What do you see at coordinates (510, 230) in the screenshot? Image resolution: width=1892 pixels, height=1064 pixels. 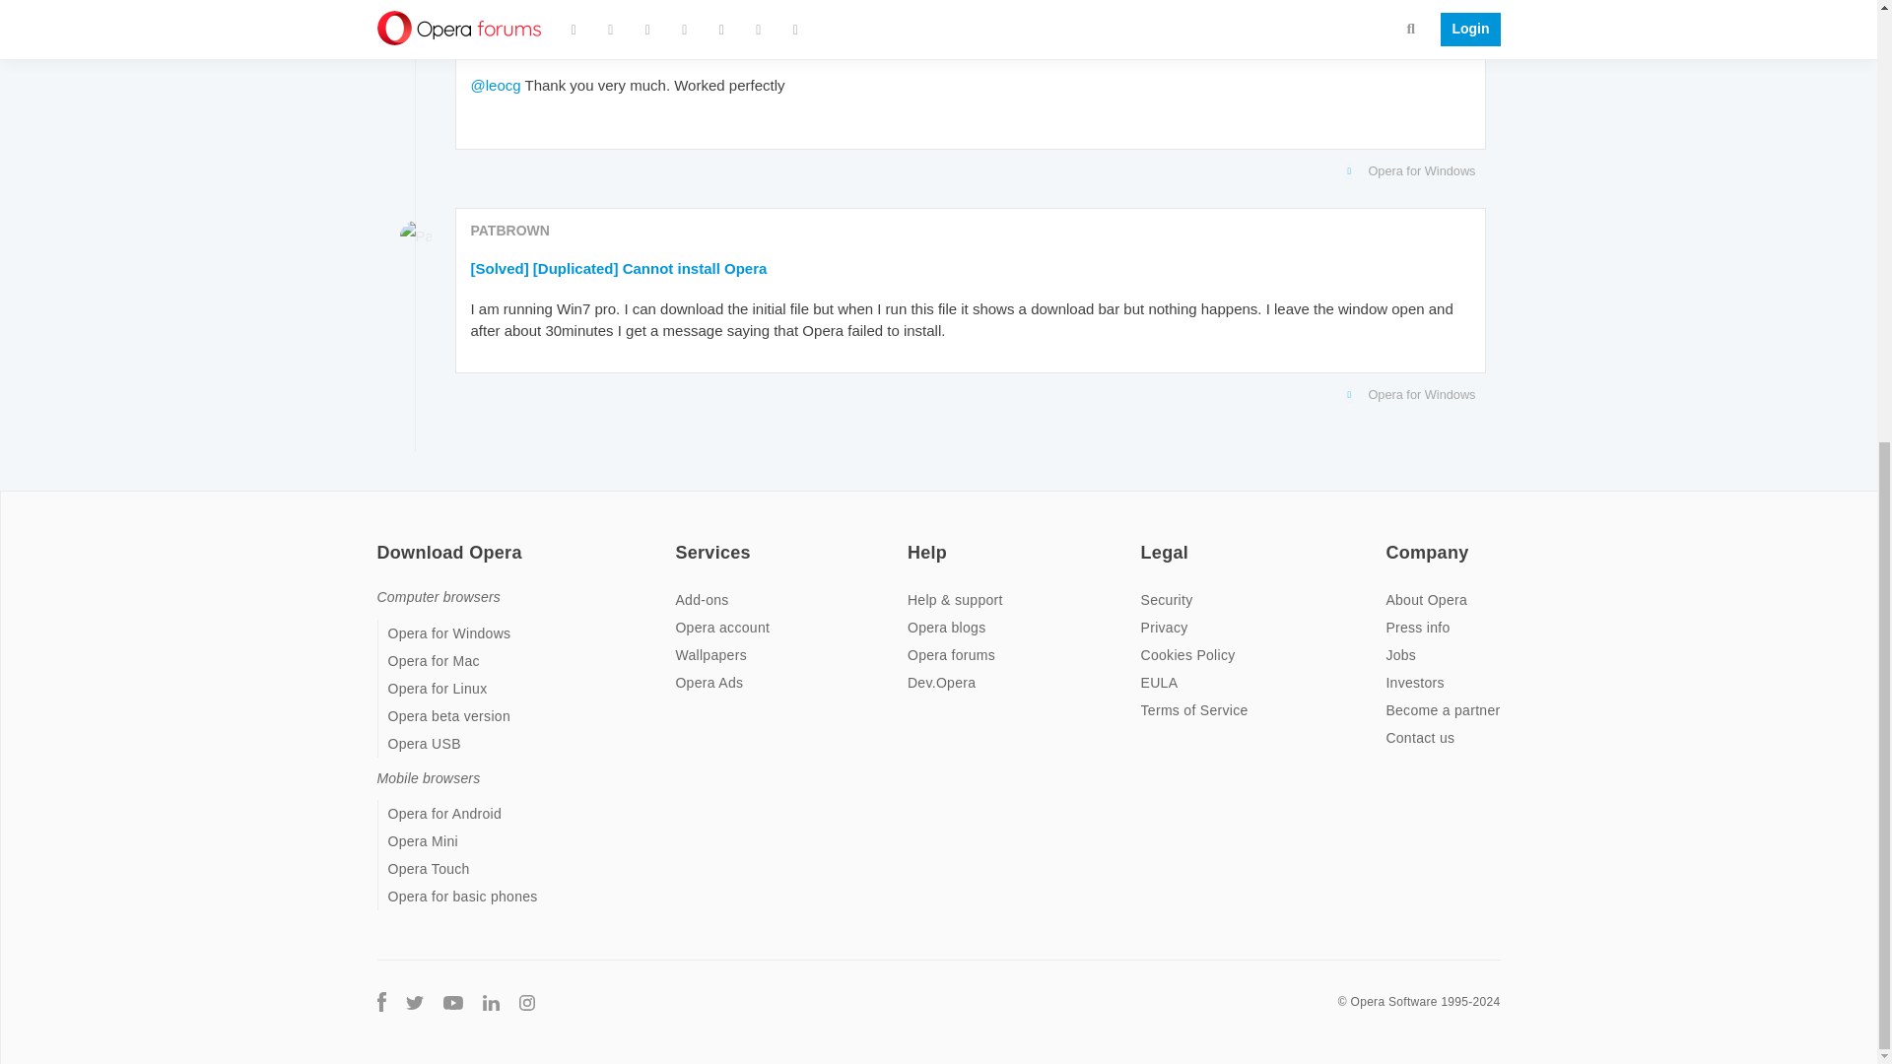 I see `PATBROWN` at bounding box center [510, 230].